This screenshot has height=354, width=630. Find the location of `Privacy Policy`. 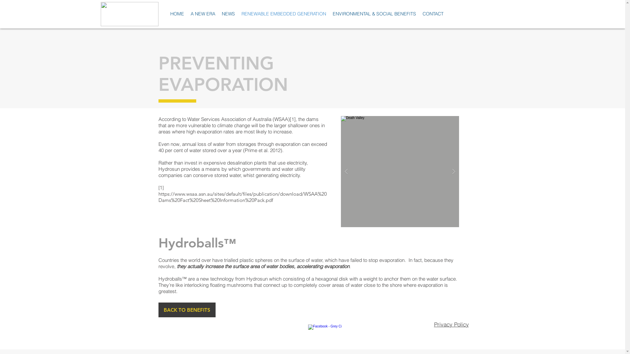

Privacy Policy is located at coordinates (451, 324).